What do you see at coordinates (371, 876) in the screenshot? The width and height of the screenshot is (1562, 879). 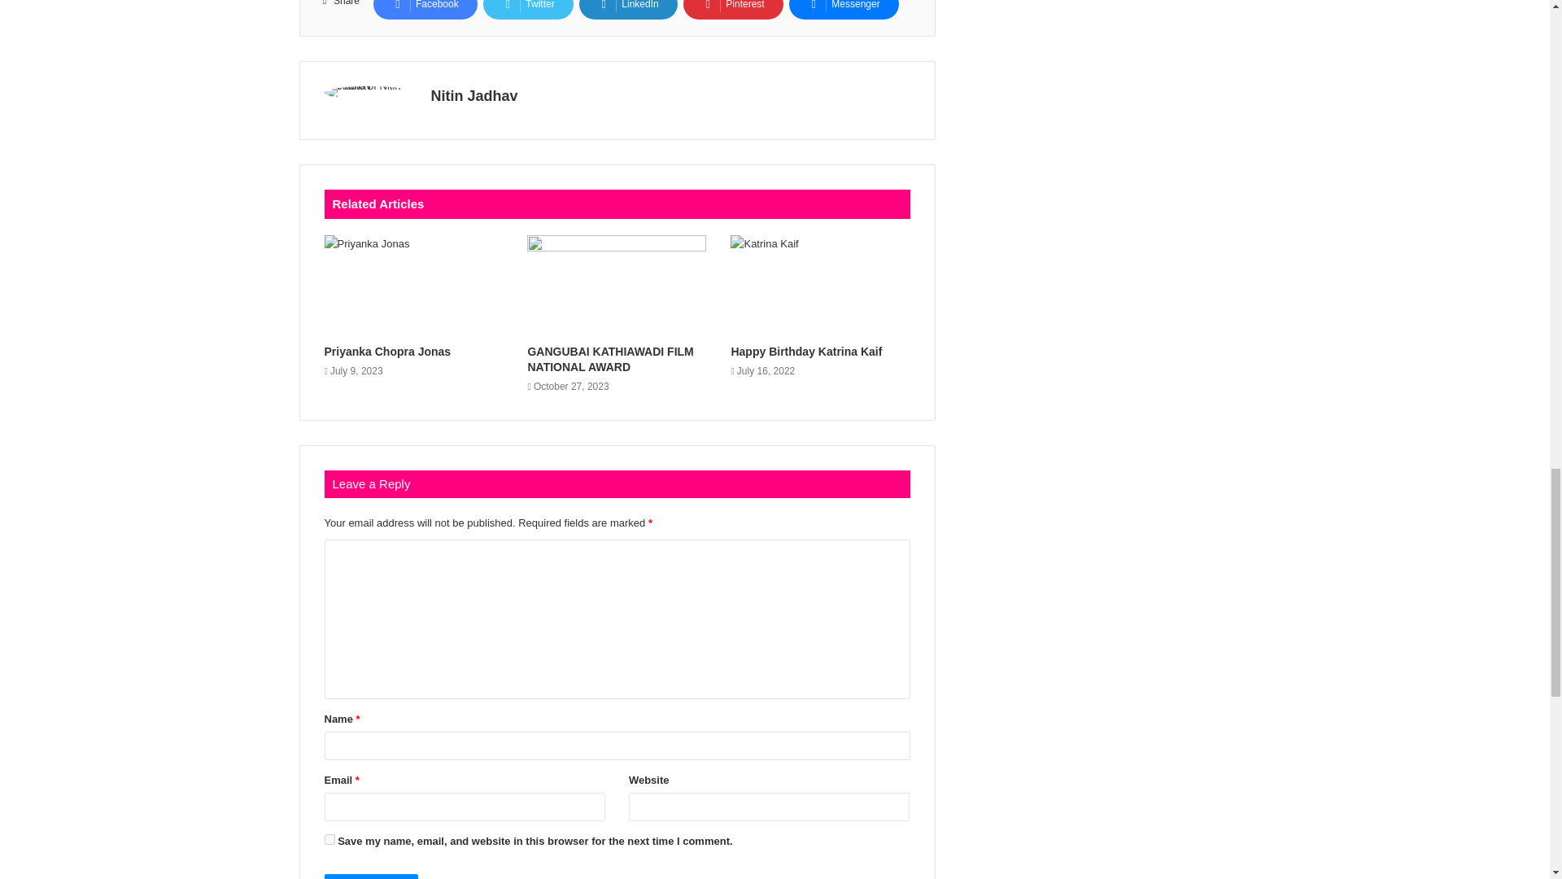 I see `Post Comment` at bounding box center [371, 876].